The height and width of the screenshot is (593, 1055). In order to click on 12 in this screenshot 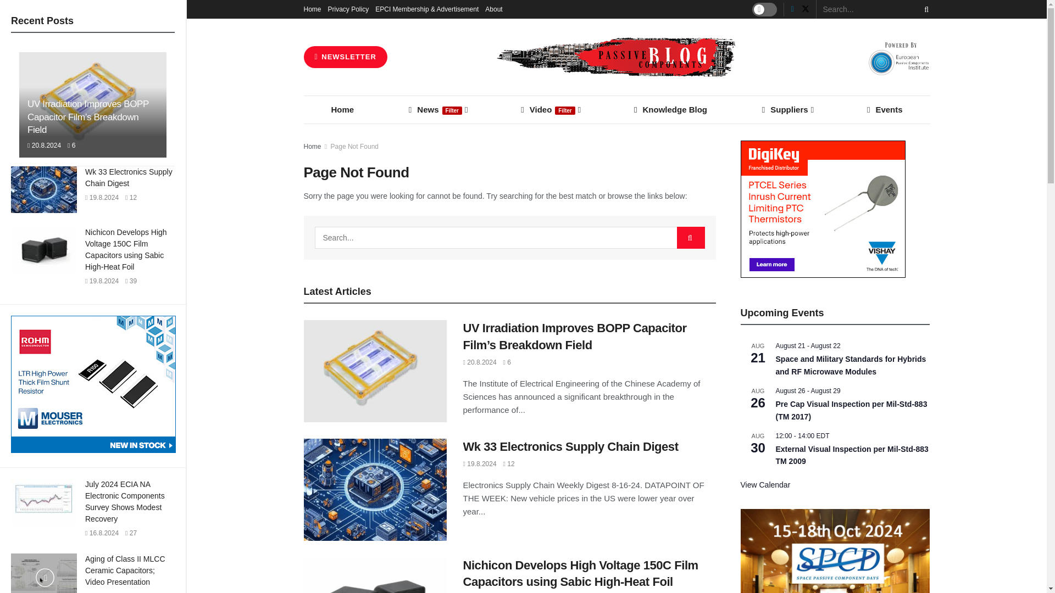, I will do `click(131, 198)`.